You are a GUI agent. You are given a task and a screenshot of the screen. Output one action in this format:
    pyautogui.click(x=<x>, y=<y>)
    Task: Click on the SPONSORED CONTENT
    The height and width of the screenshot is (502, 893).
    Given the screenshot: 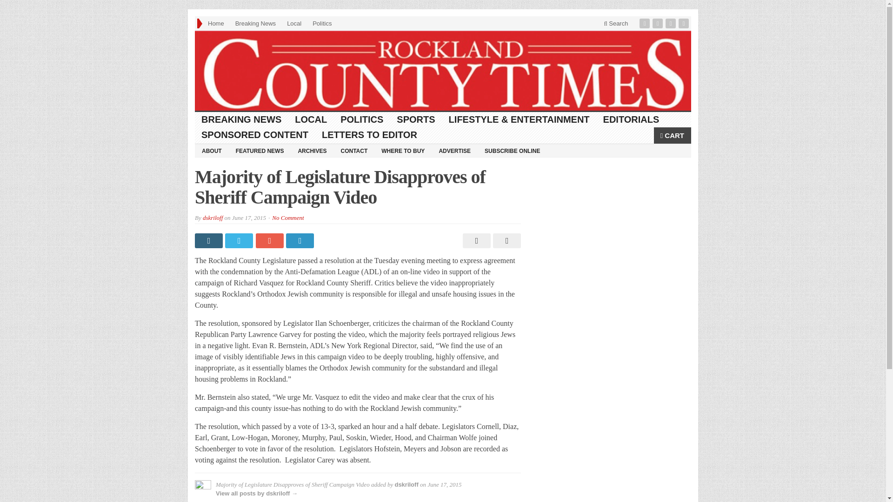 What is the action you would take?
    pyautogui.click(x=255, y=135)
    